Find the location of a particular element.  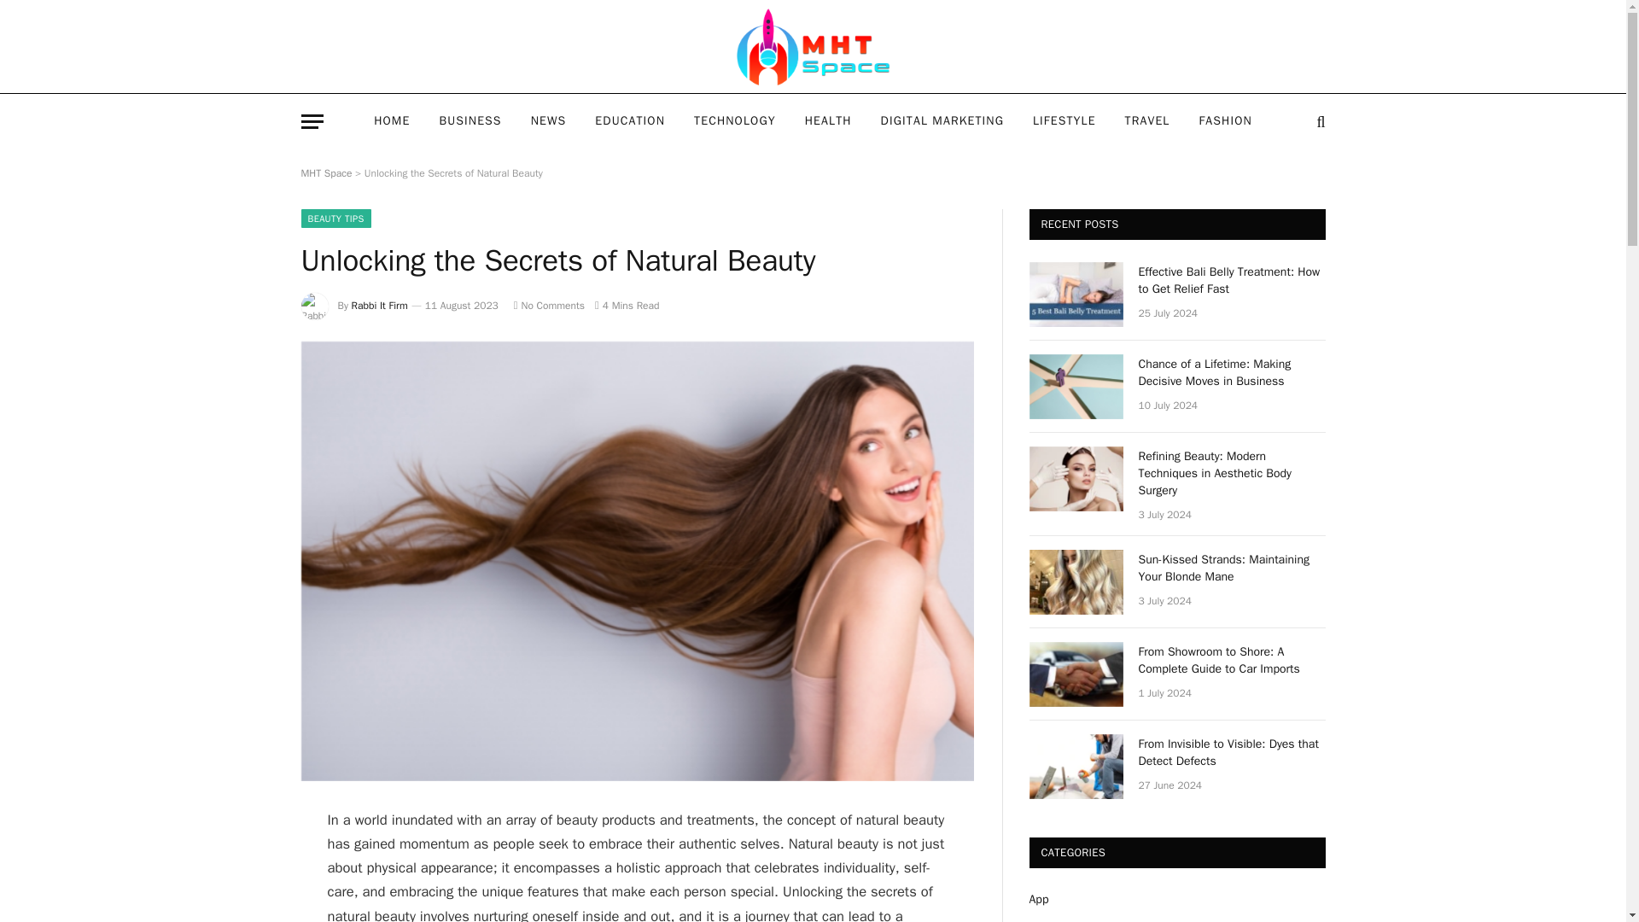

Posts by Rabbi It Firm is located at coordinates (380, 306).